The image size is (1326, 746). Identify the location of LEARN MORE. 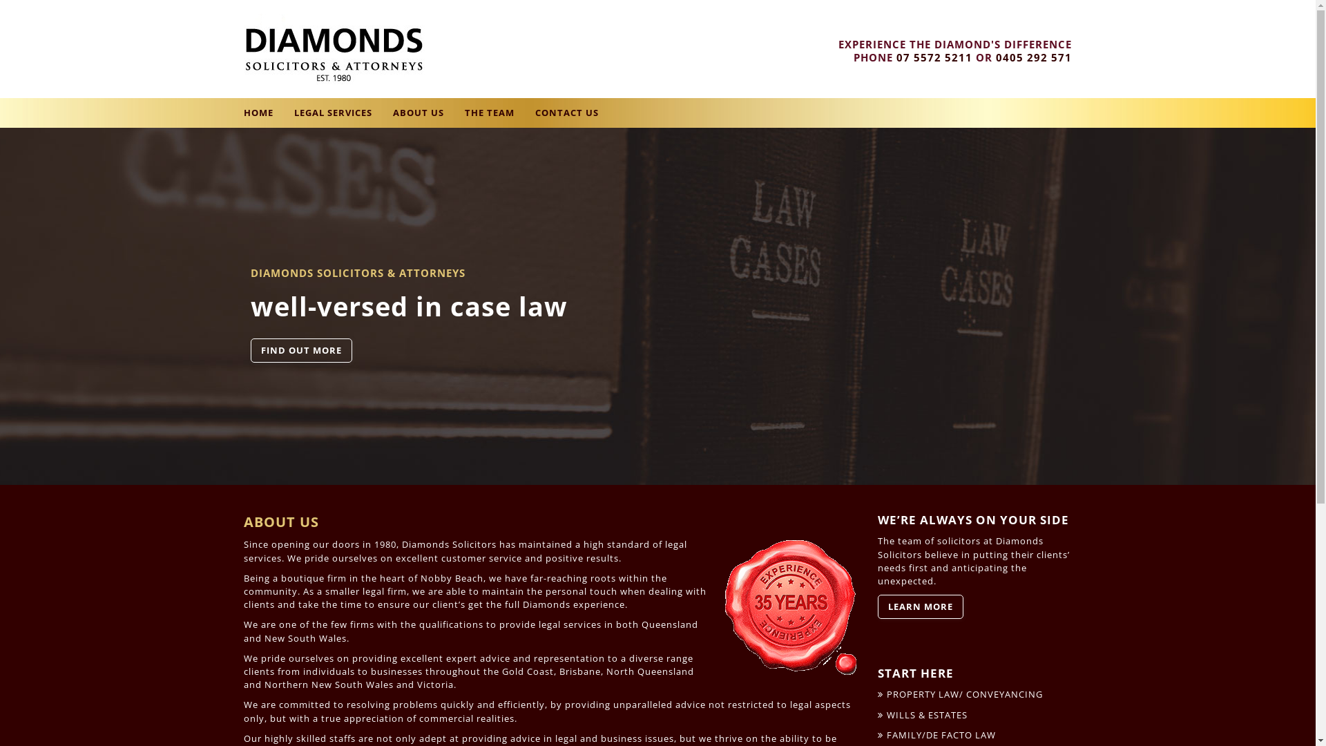
(921, 606).